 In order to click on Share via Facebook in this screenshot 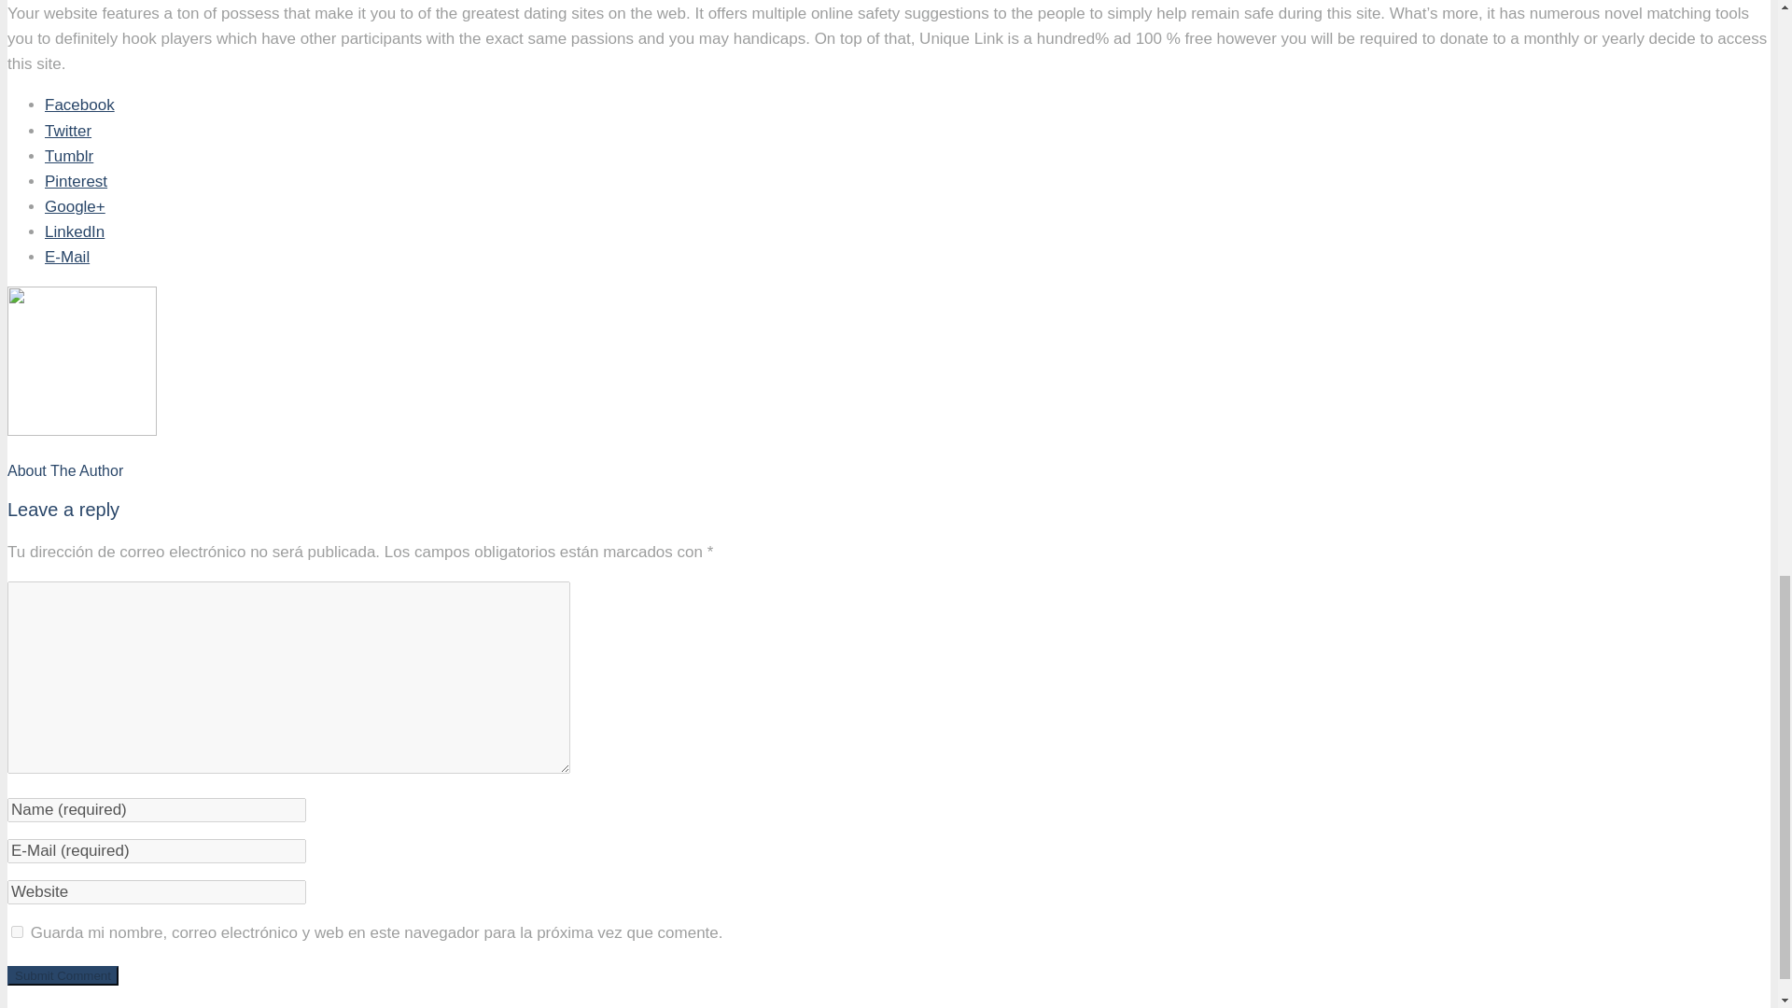, I will do `click(79, 105)`.